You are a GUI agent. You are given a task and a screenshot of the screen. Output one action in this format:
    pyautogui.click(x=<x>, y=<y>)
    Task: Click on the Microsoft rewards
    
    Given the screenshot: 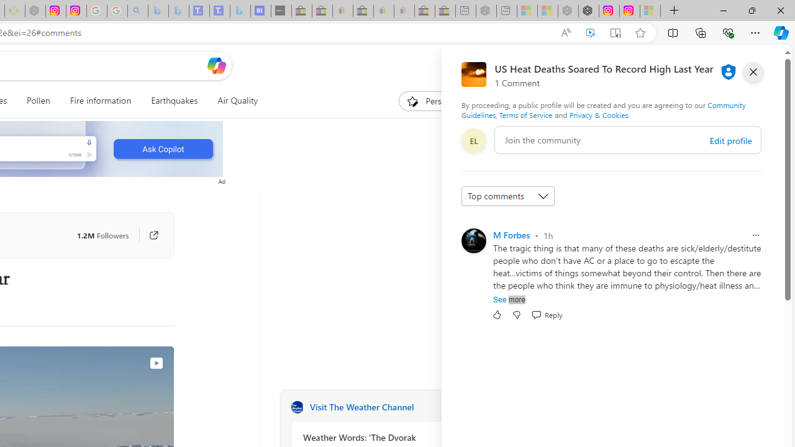 What is the action you would take?
    pyautogui.click(x=706, y=65)
    